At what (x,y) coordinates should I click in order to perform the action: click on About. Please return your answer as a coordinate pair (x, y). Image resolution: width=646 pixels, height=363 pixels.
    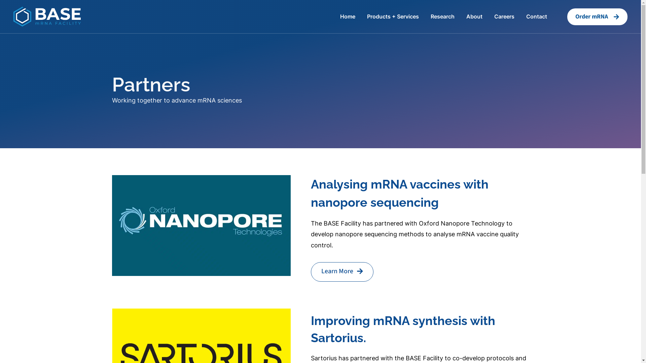
    Looking at the image, I should click on (474, 17).